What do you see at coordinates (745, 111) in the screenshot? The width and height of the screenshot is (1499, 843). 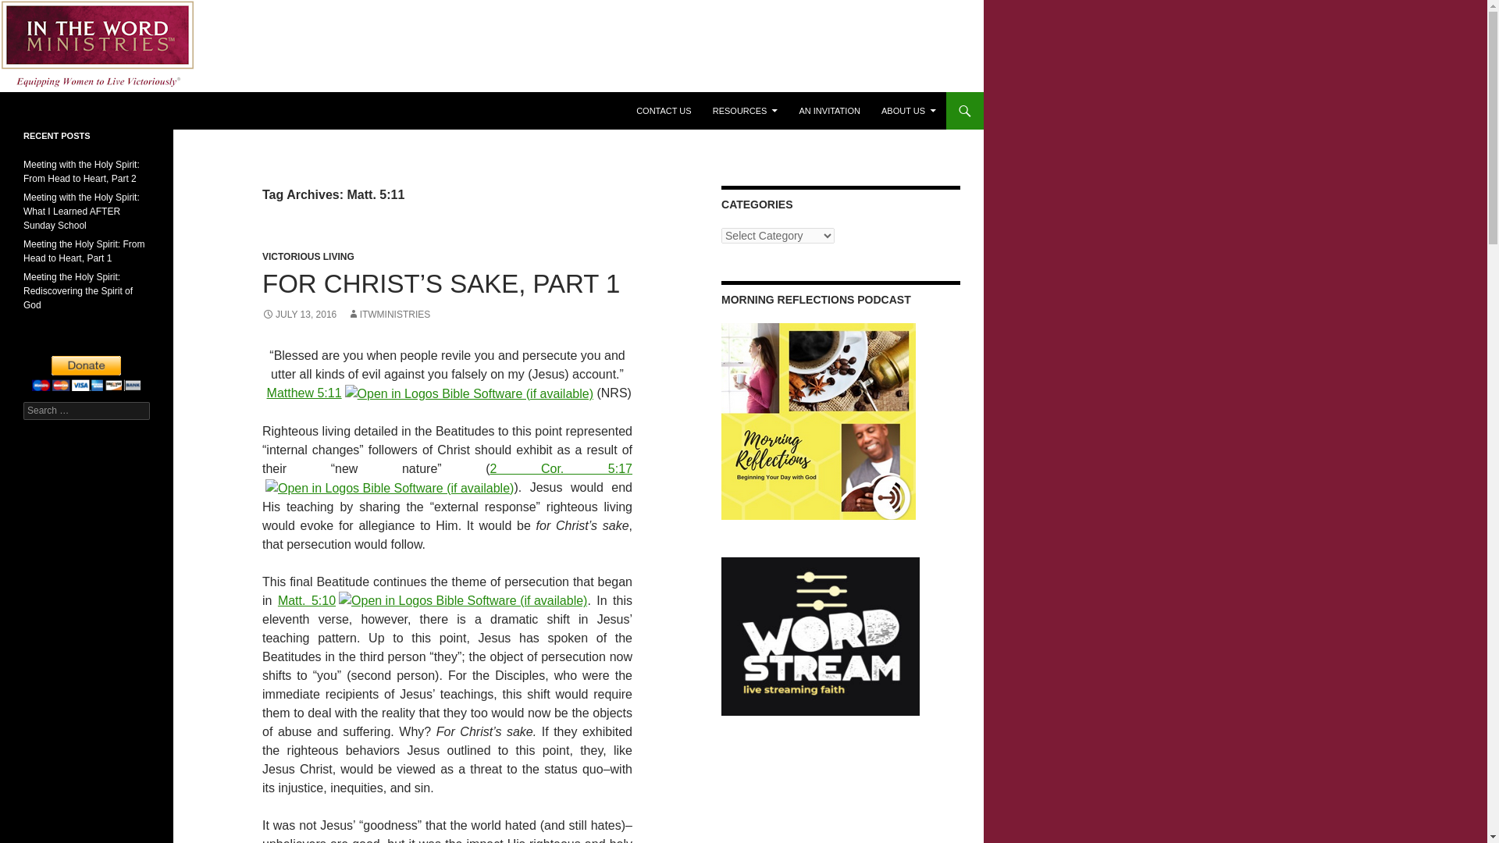 I see `RESOURCES` at bounding box center [745, 111].